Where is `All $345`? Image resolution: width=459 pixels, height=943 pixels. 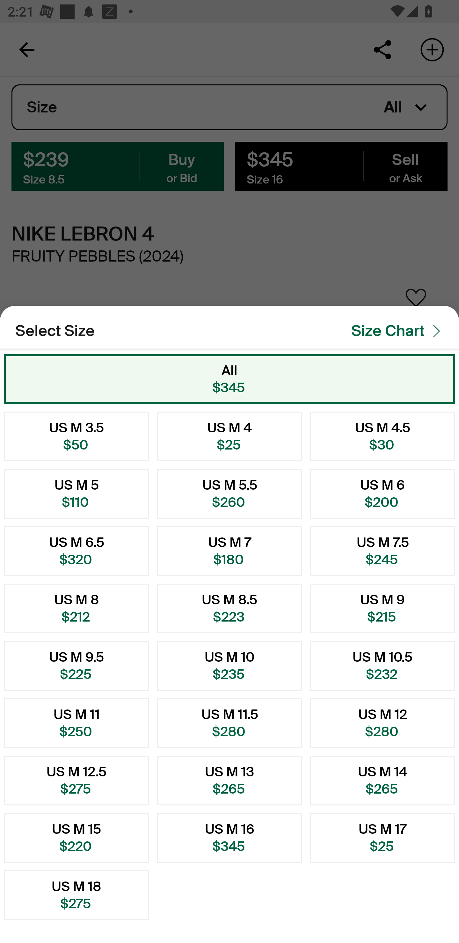 All $345 is located at coordinates (229, 379).